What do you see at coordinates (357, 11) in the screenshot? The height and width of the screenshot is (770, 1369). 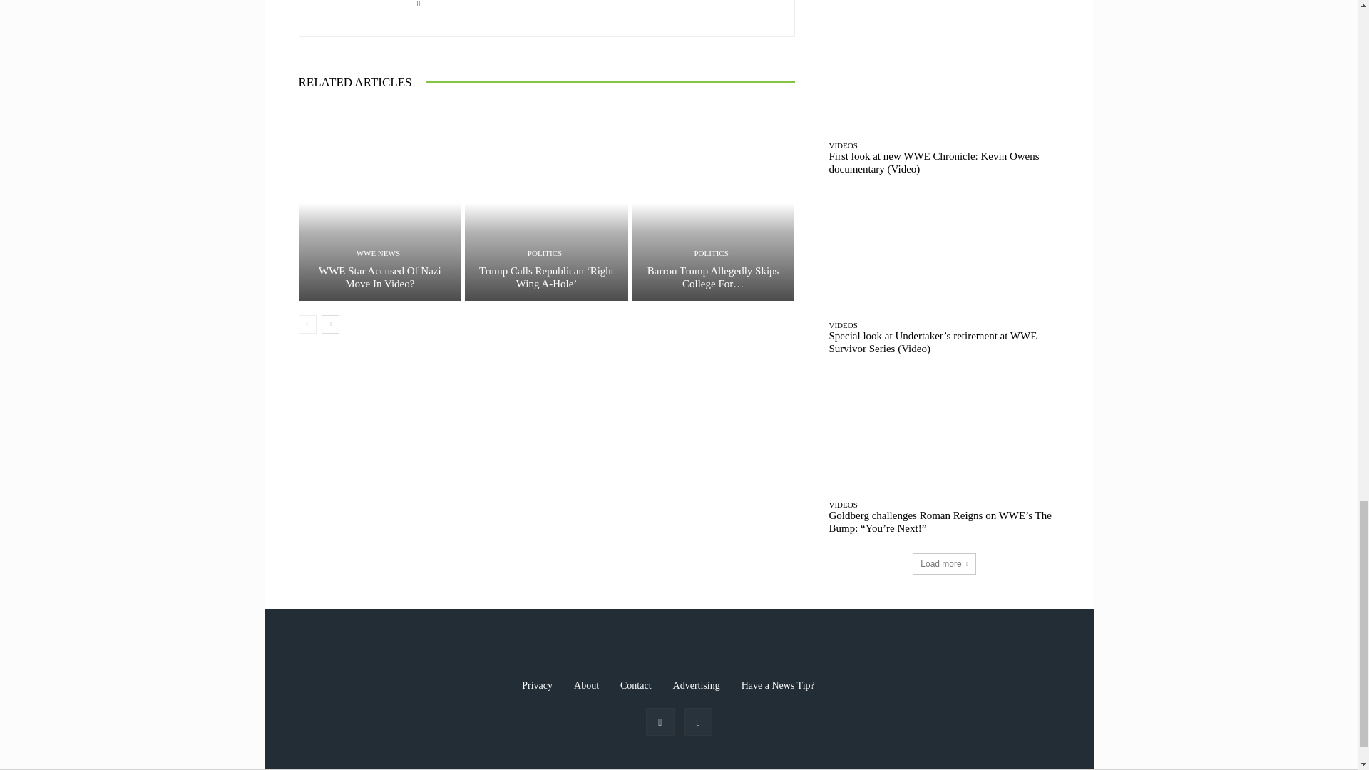 I see `Amish Patel` at bounding box center [357, 11].